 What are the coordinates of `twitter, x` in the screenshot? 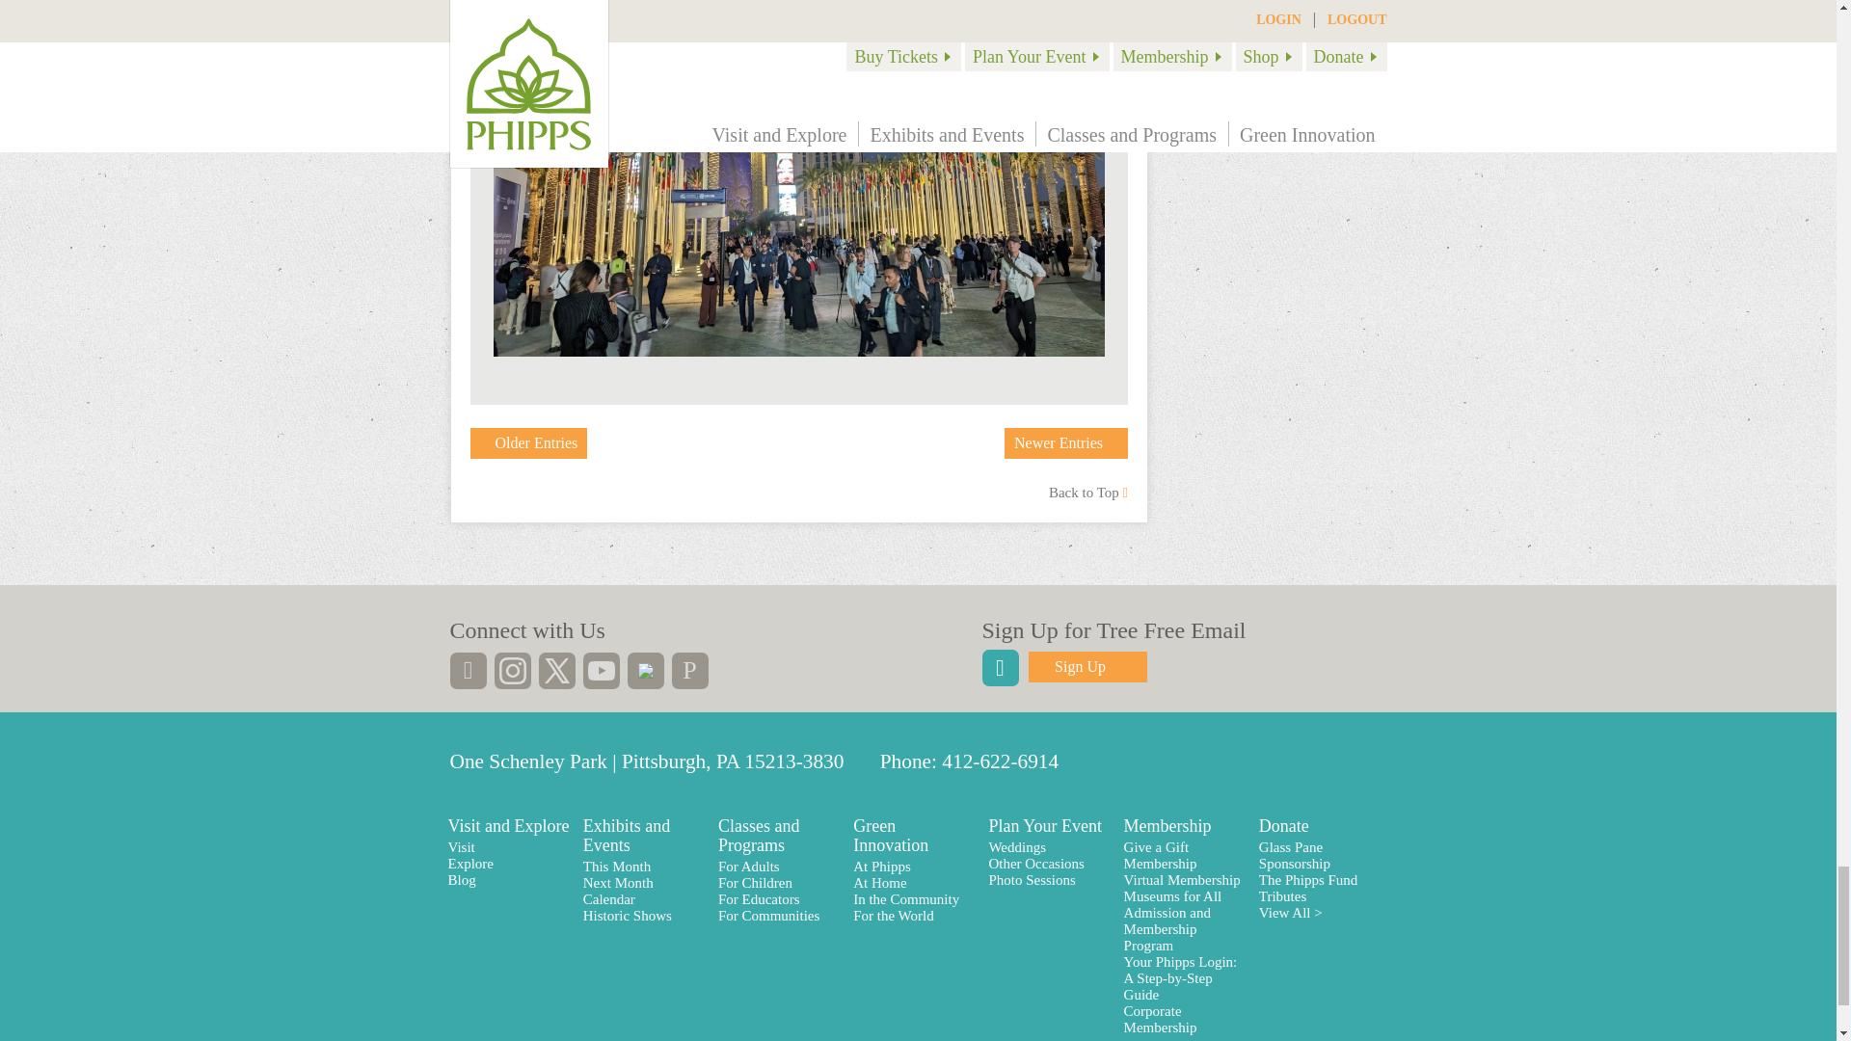 It's located at (555, 671).